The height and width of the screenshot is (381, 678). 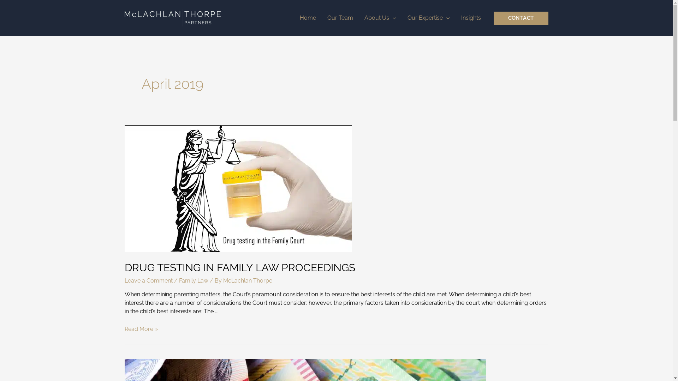 What do you see at coordinates (471, 18) in the screenshot?
I see `Insights` at bounding box center [471, 18].